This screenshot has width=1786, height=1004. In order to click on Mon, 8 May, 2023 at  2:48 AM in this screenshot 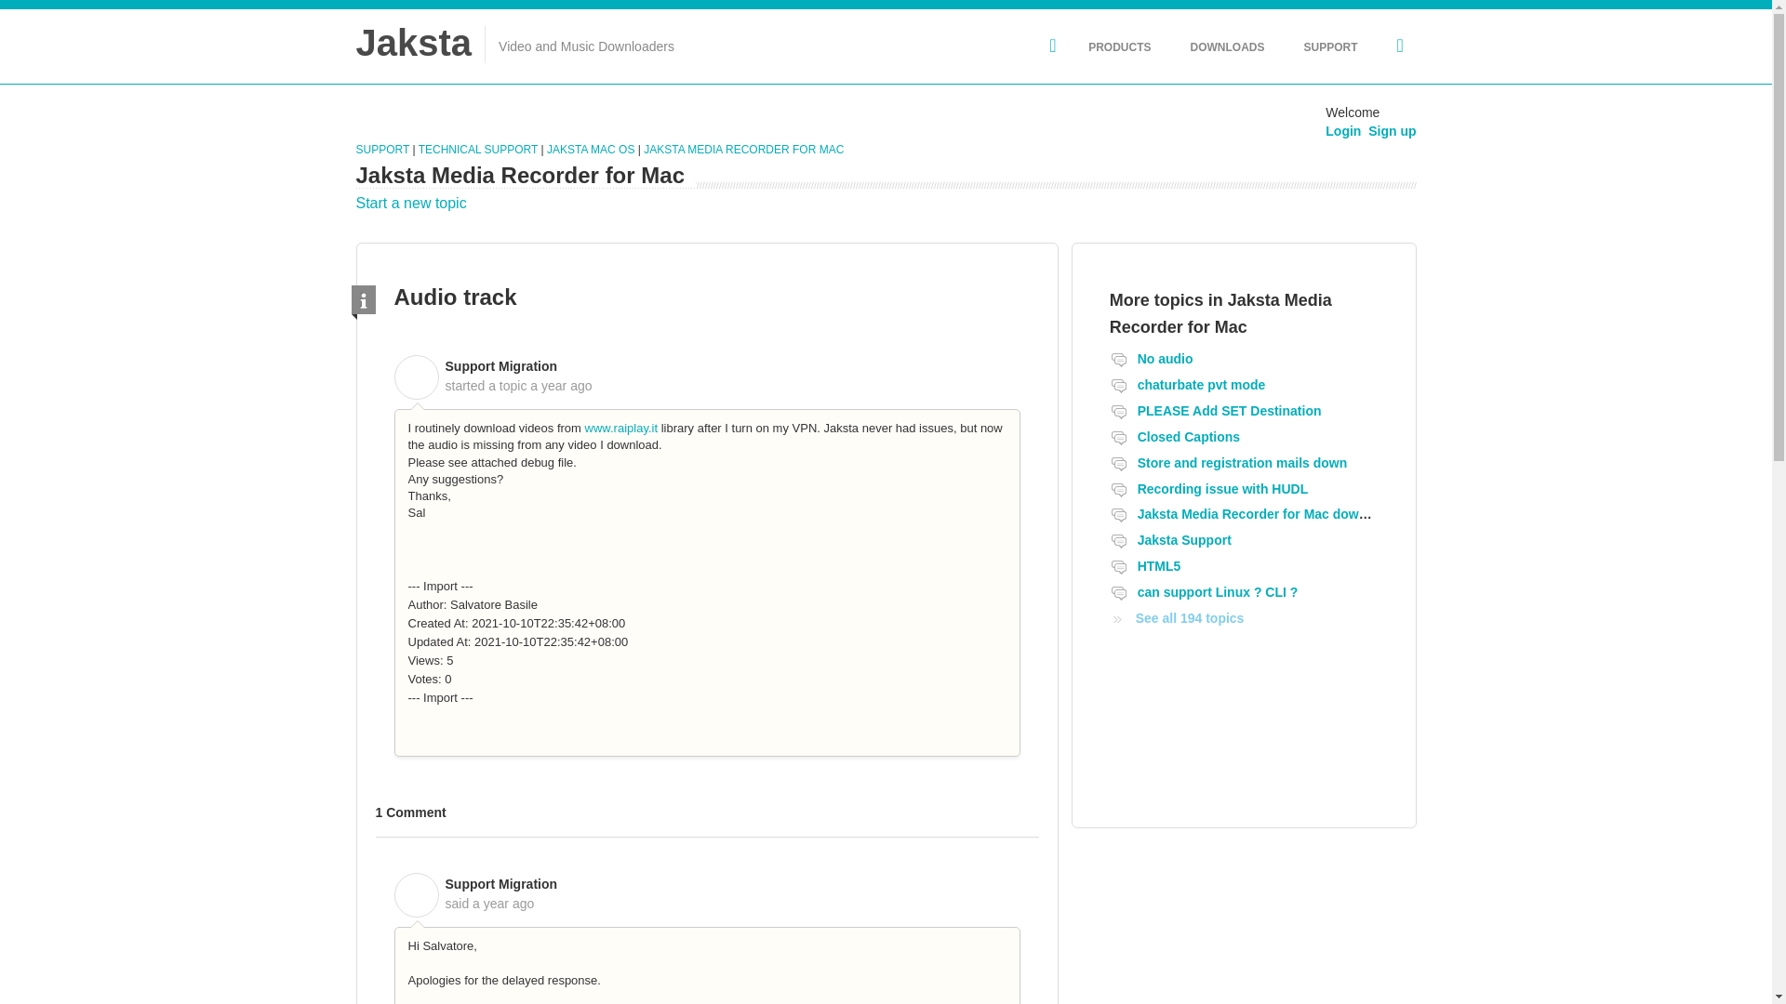, I will do `click(503, 904)`.